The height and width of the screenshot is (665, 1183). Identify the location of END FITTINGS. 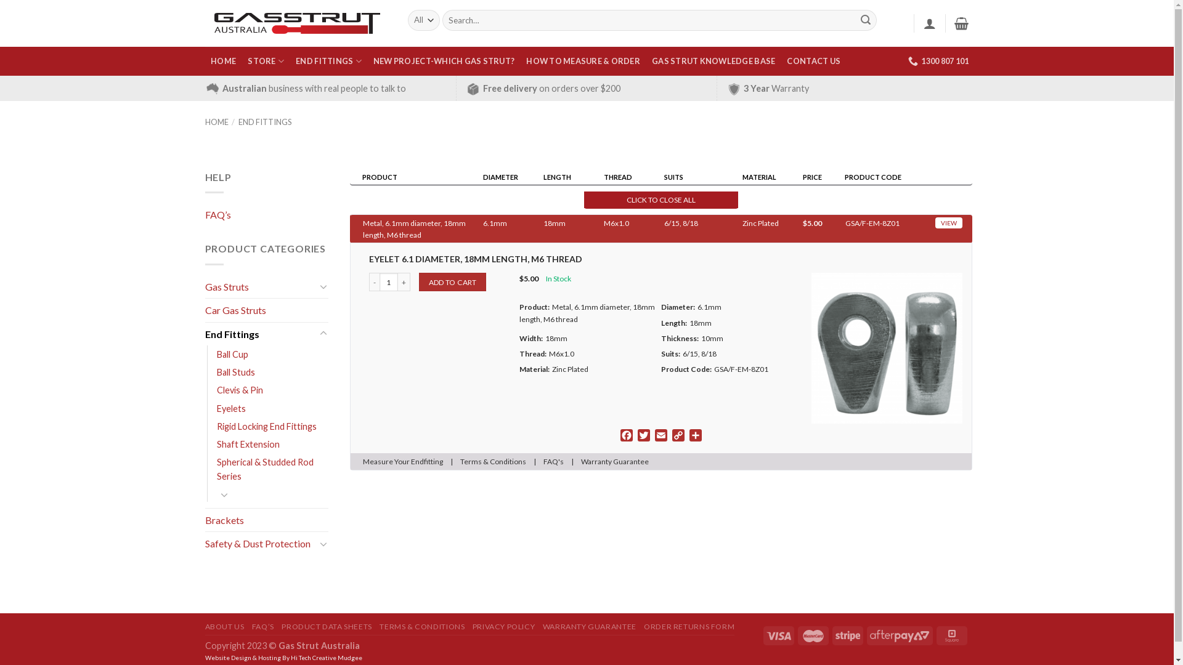
(265, 122).